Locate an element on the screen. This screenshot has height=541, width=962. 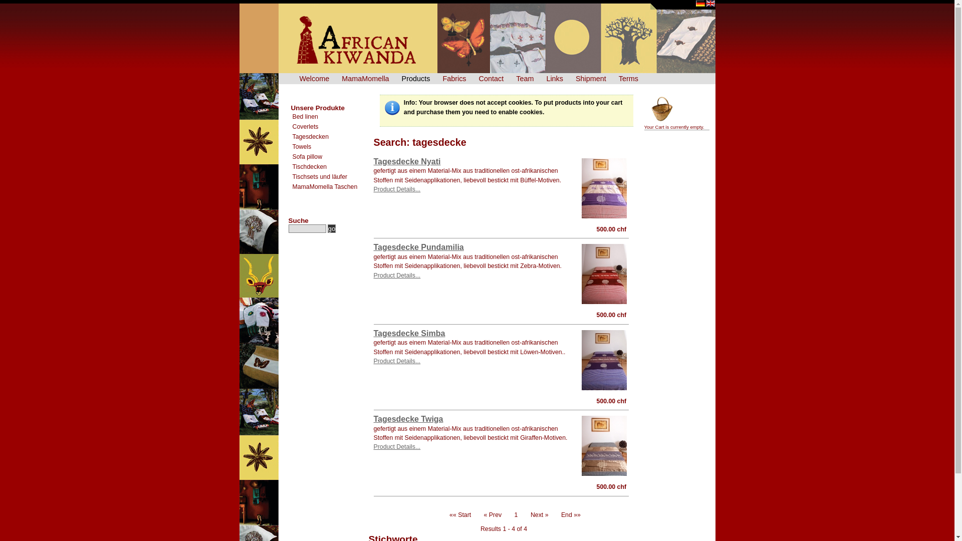
Product Details... is located at coordinates (468, 194).